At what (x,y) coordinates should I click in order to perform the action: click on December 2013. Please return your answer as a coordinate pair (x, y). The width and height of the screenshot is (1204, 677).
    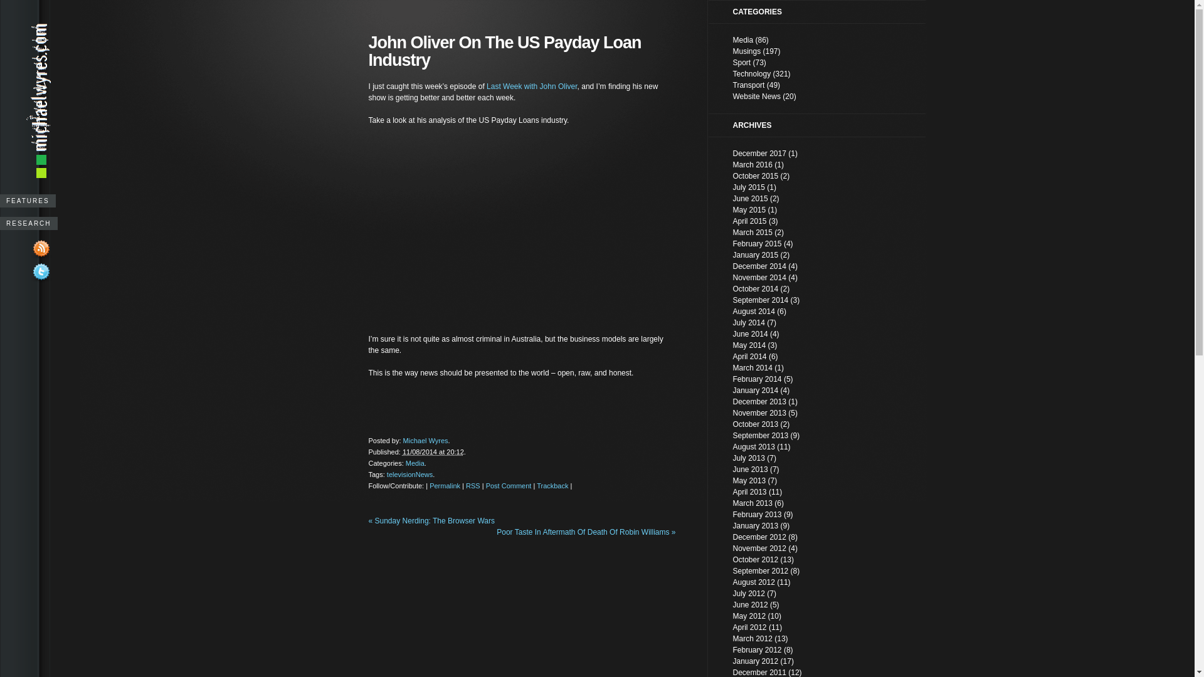
    Looking at the image, I should click on (759, 402).